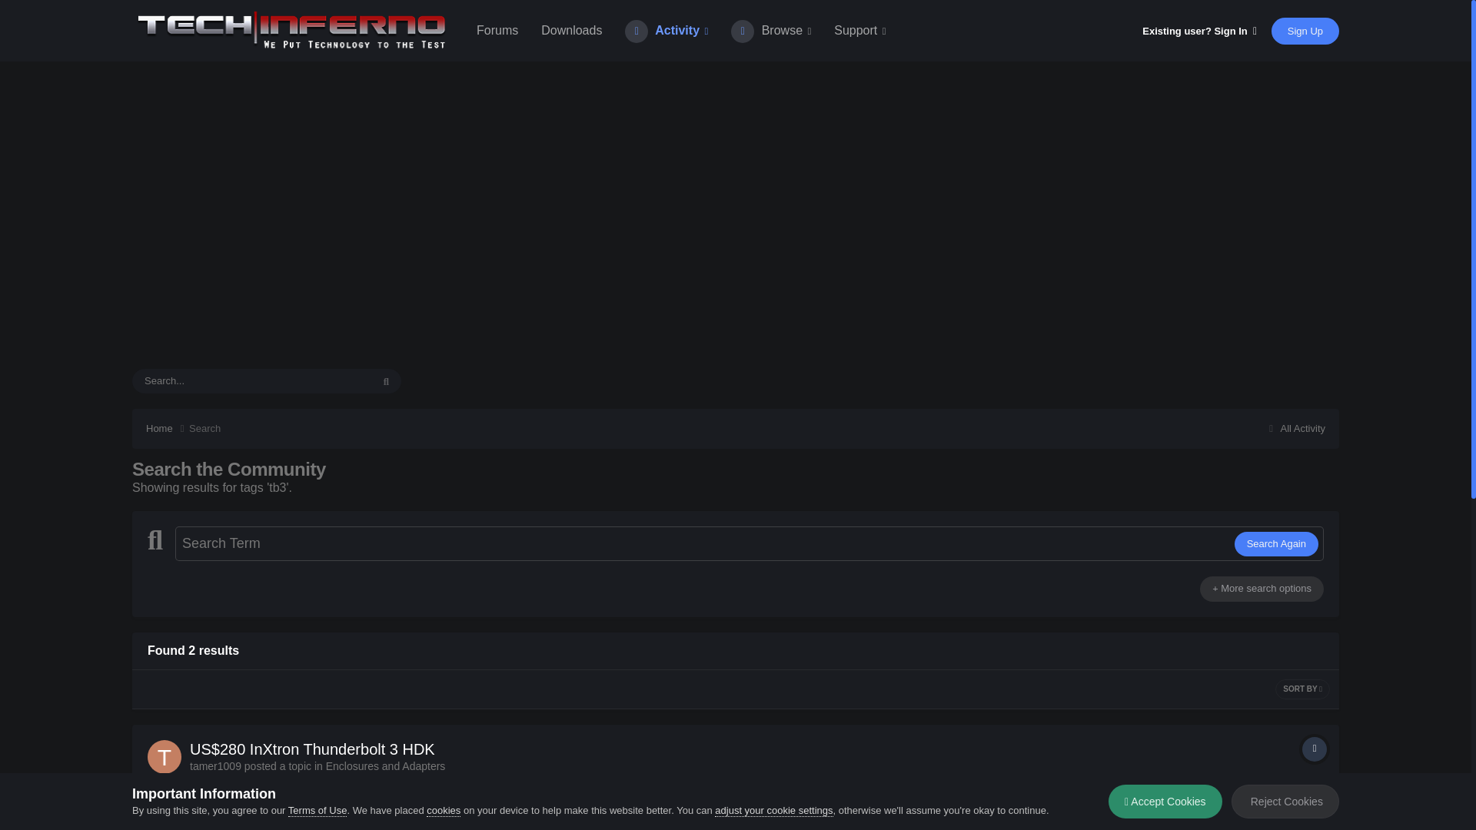  I want to click on More search options, so click(1262, 588).